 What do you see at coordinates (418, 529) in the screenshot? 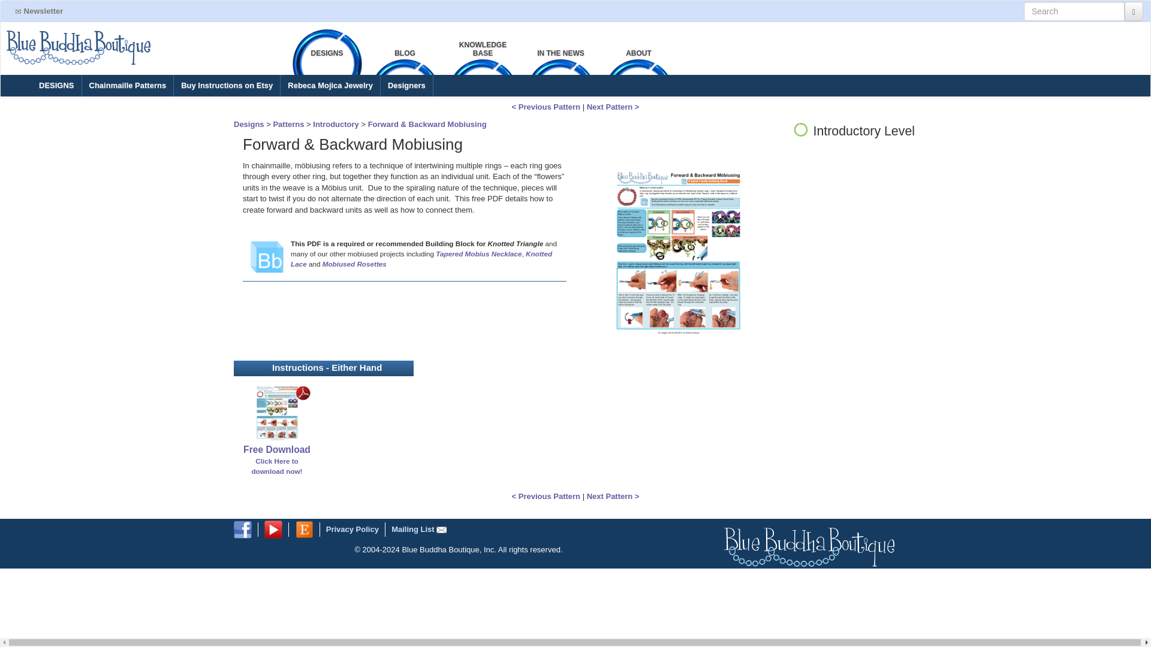
I see `Mailing List` at bounding box center [418, 529].